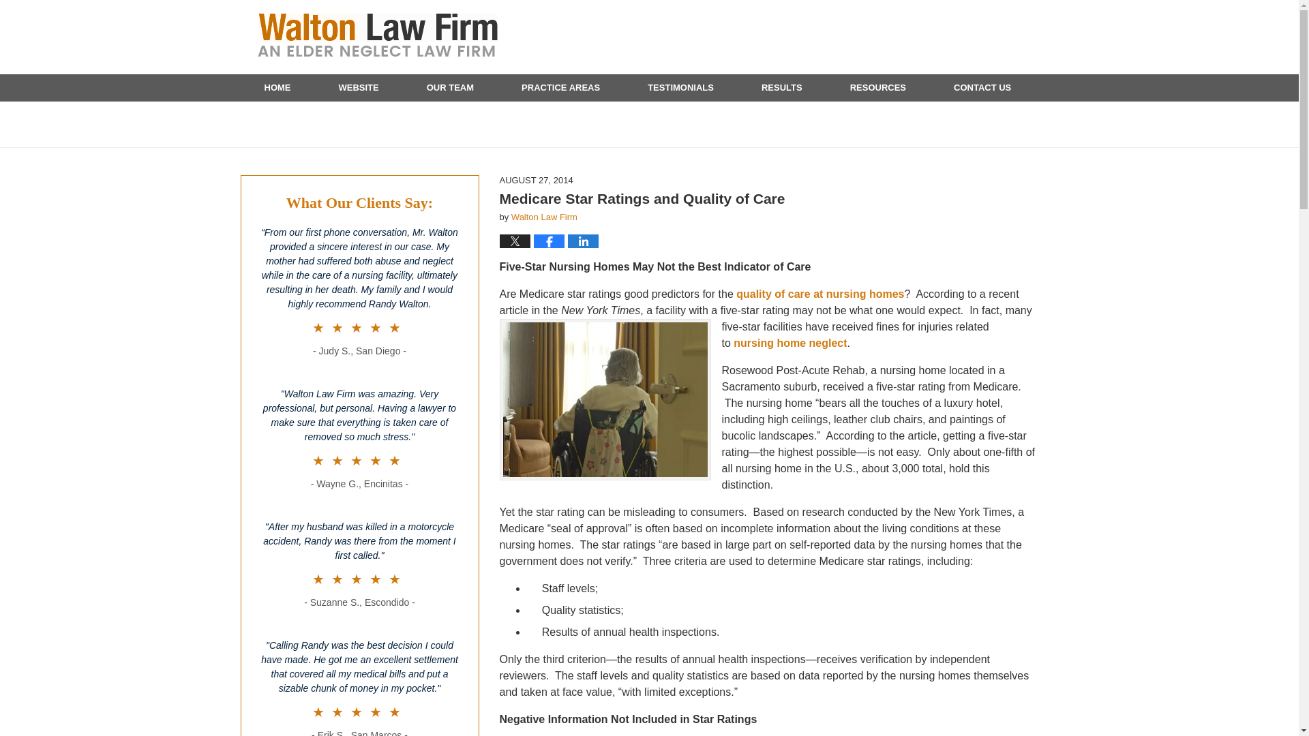  I want to click on RESULTS, so click(781, 88).